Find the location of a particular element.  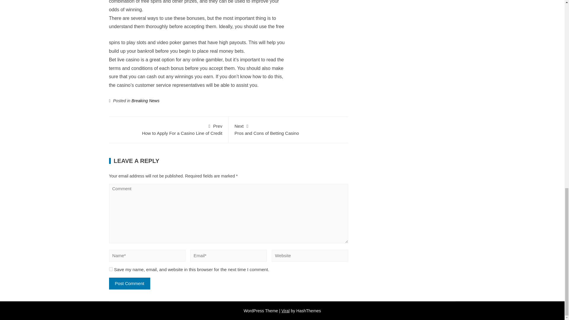

Post Comment is located at coordinates (130, 284).